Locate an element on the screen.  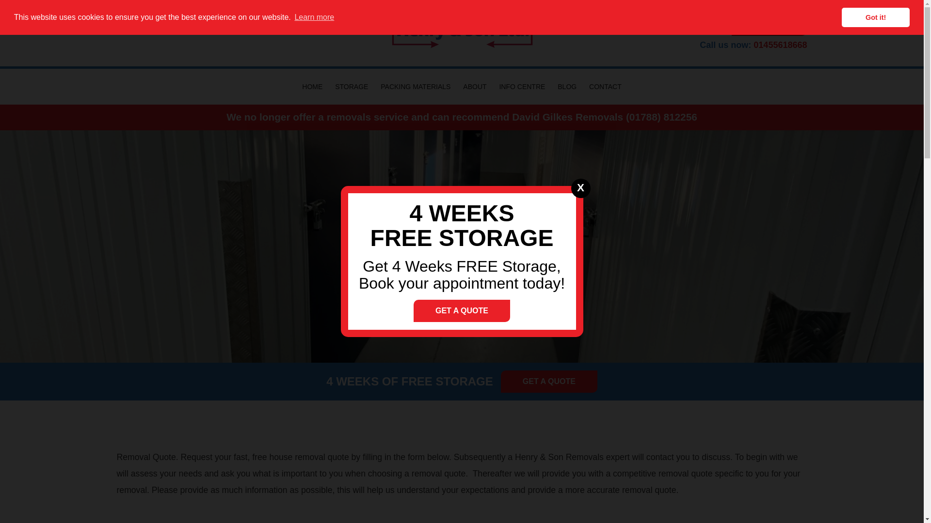
Get a Quote is located at coordinates (549, 382).